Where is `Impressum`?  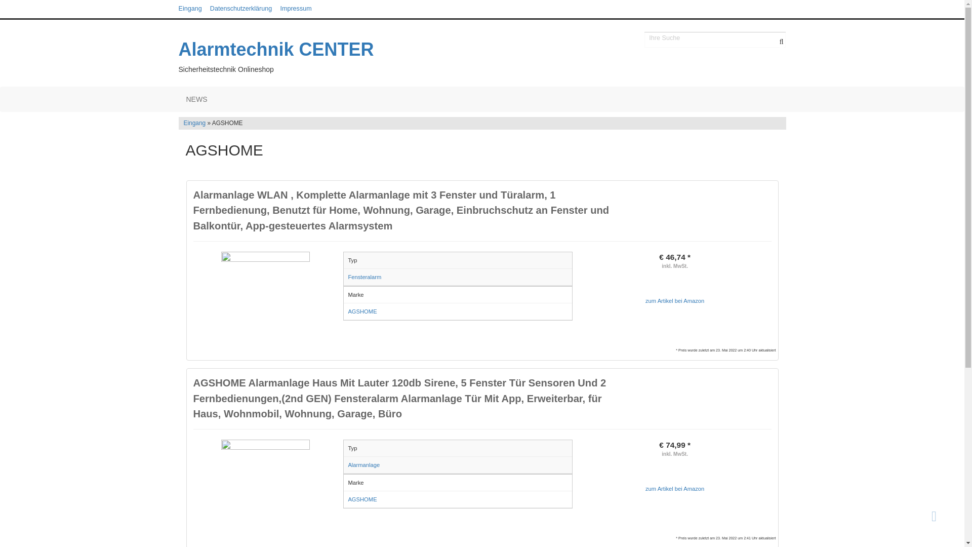
Impressum is located at coordinates (296, 9).